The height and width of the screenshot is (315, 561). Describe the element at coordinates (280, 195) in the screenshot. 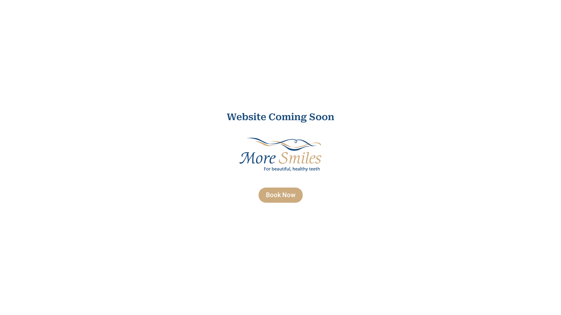

I see `Book Now` at that location.